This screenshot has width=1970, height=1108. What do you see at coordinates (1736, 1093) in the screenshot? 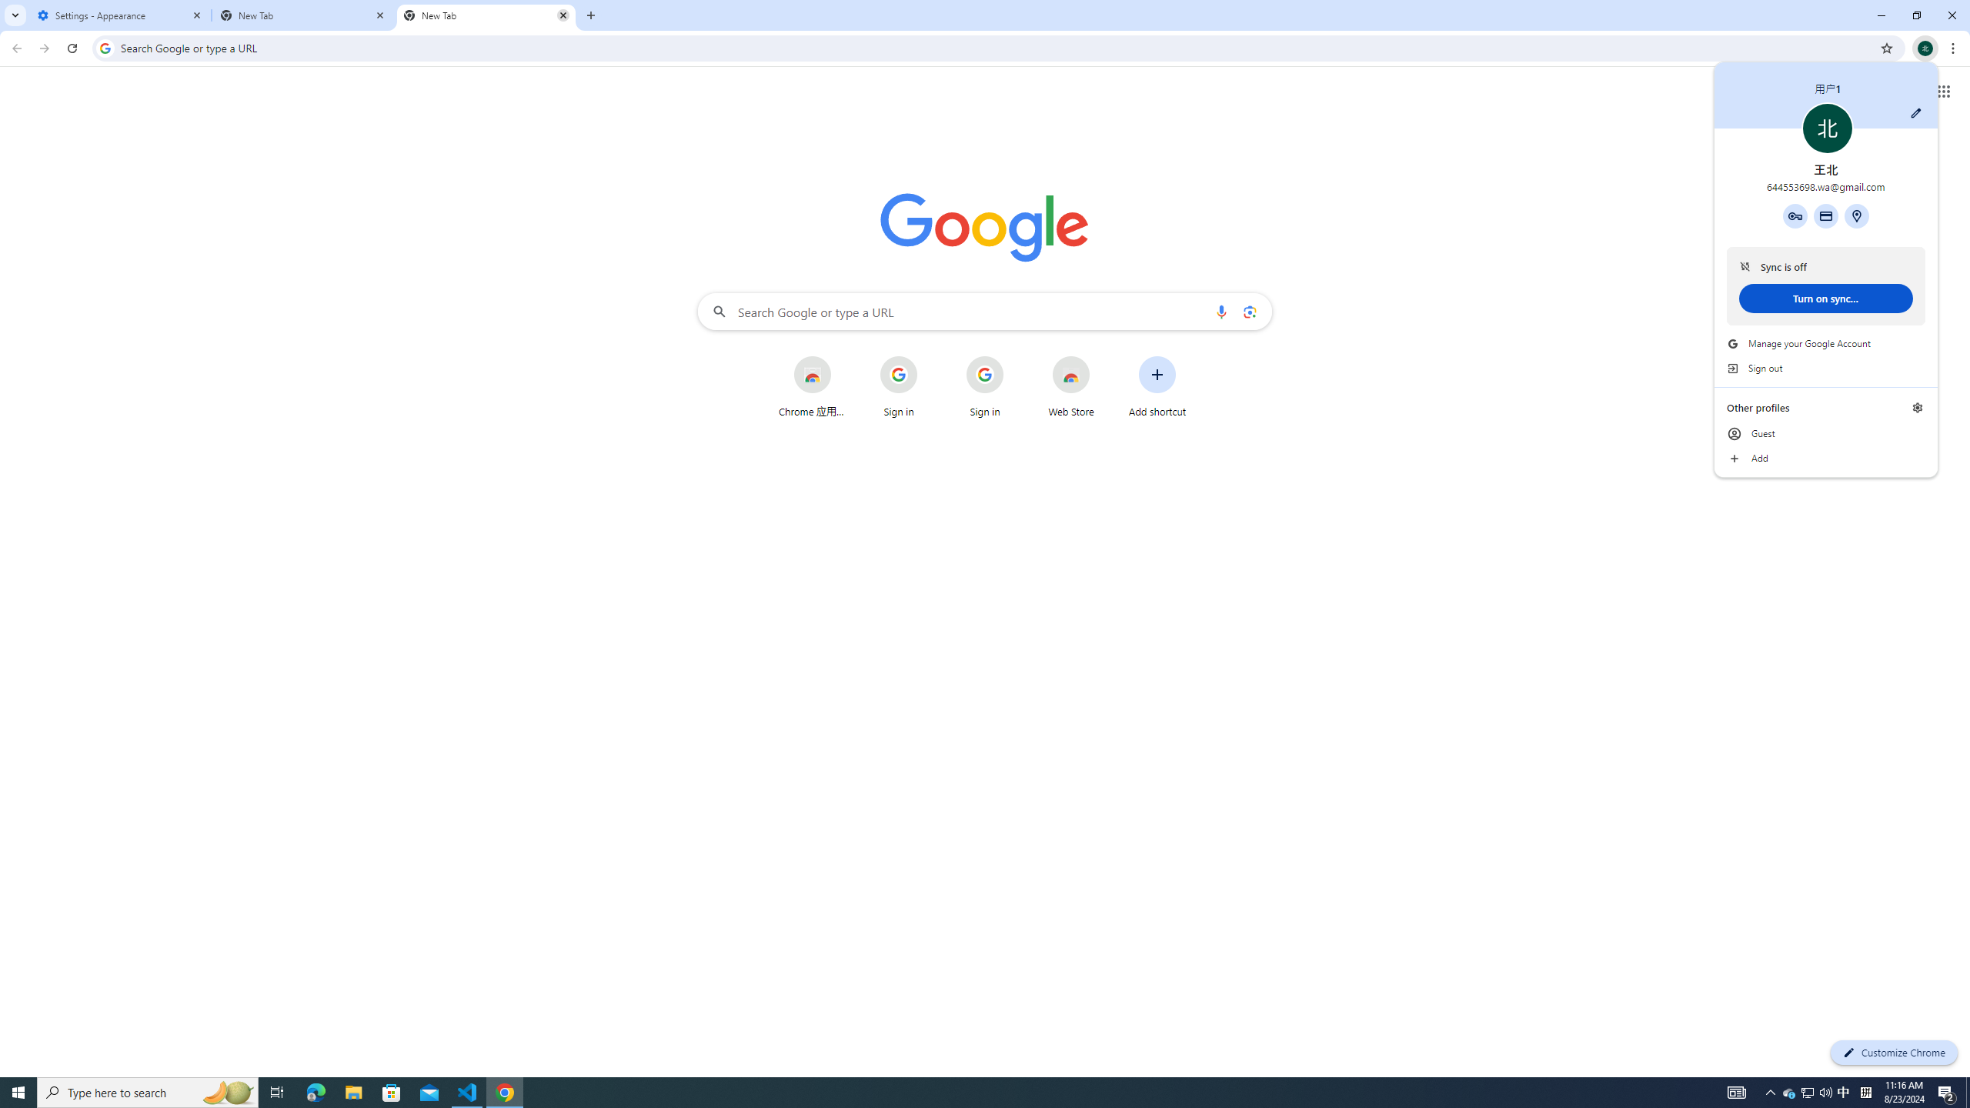
I see `AutomationID: 4105` at bounding box center [1736, 1093].